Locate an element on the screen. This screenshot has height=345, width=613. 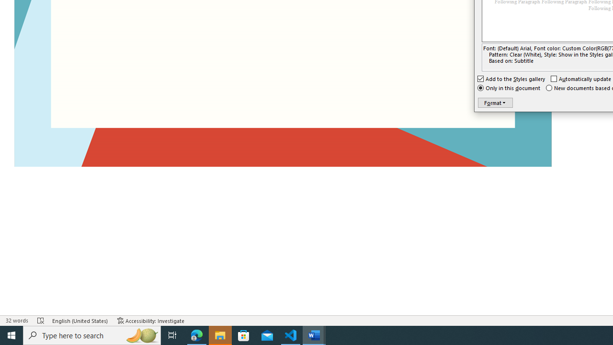
Microsoft Store is located at coordinates (244, 335).